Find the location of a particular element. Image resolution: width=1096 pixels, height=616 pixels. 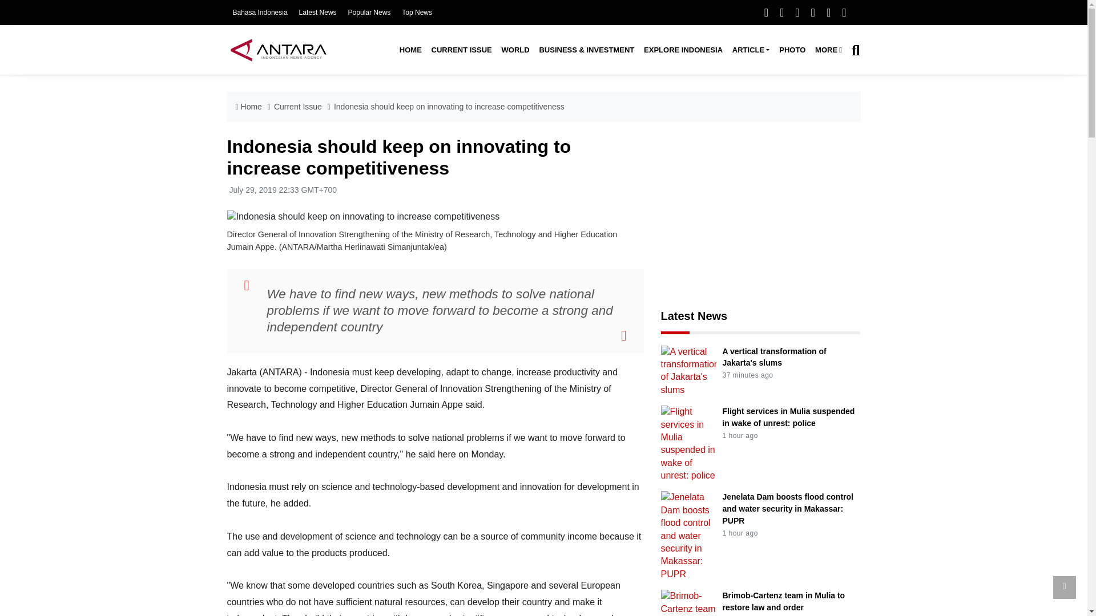

Article is located at coordinates (750, 50).